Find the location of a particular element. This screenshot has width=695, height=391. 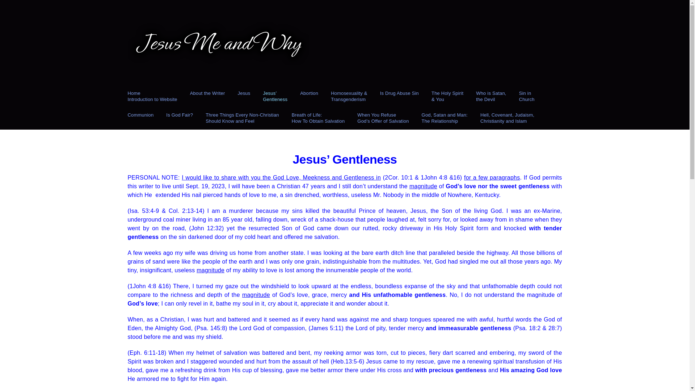

Is Drug Abuse Sin is located at coordinates (491, 96).